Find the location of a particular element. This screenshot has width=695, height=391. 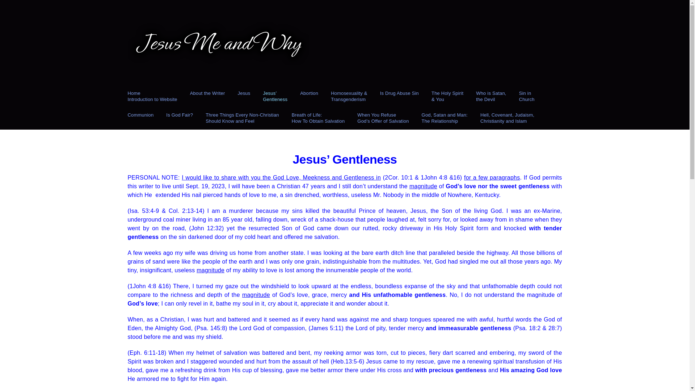

Is Drug Abuse Sin is located at coordinates (491, 96).